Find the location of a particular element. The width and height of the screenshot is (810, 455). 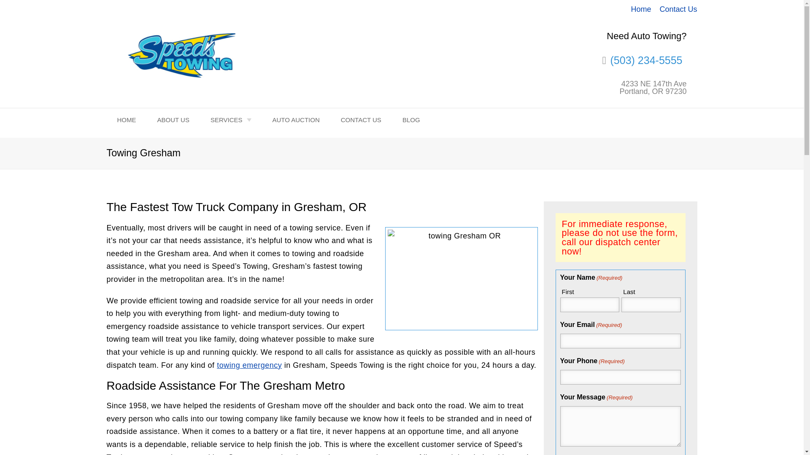

BLOG is located at coordinates (411, 120).